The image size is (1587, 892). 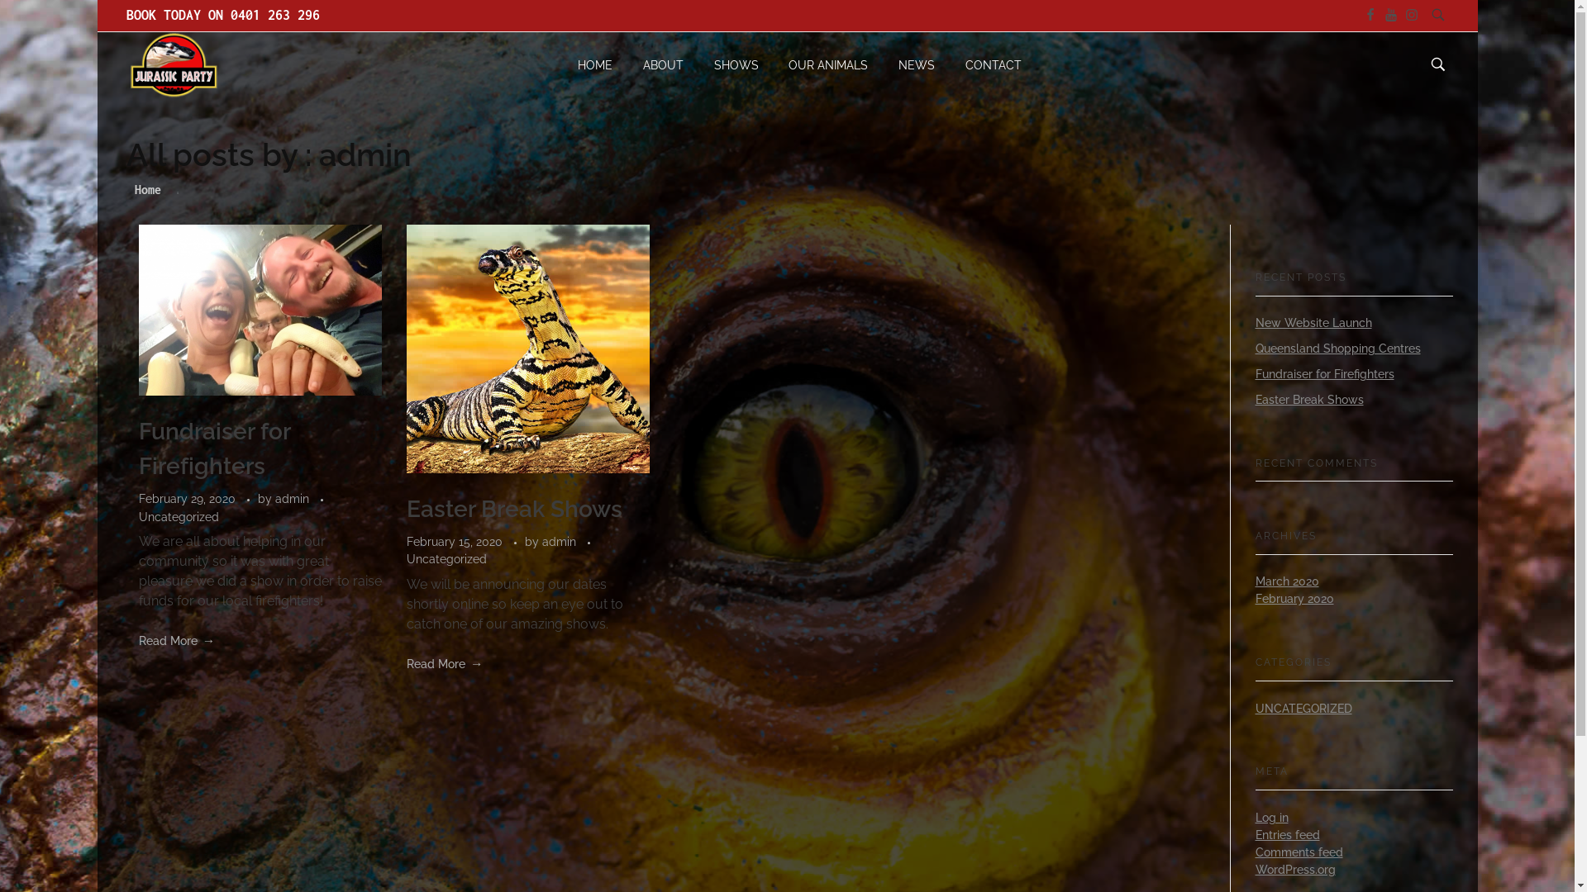 What do you see at coordinates (736, 64) in the screenshot?
I see `SHOWS` at bounding box center [736, 64].